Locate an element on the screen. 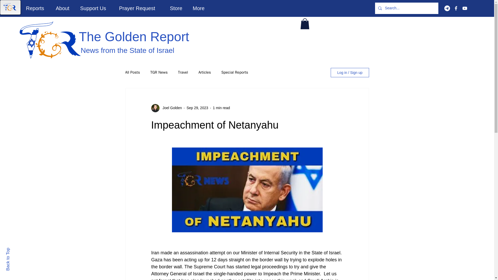  Store is located at coordinates (177, 8).